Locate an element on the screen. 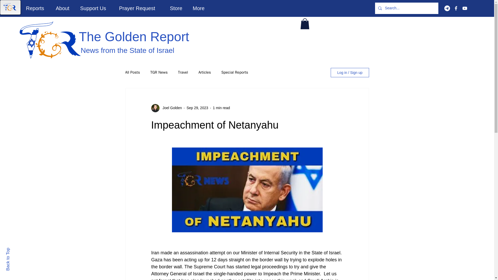  Store is located at coordinates (177, 8).